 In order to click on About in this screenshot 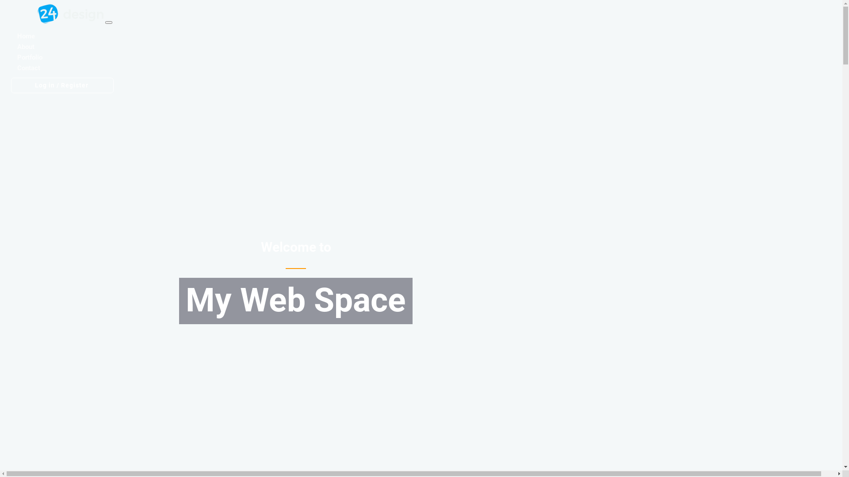, I will do `click(26, 47)`.